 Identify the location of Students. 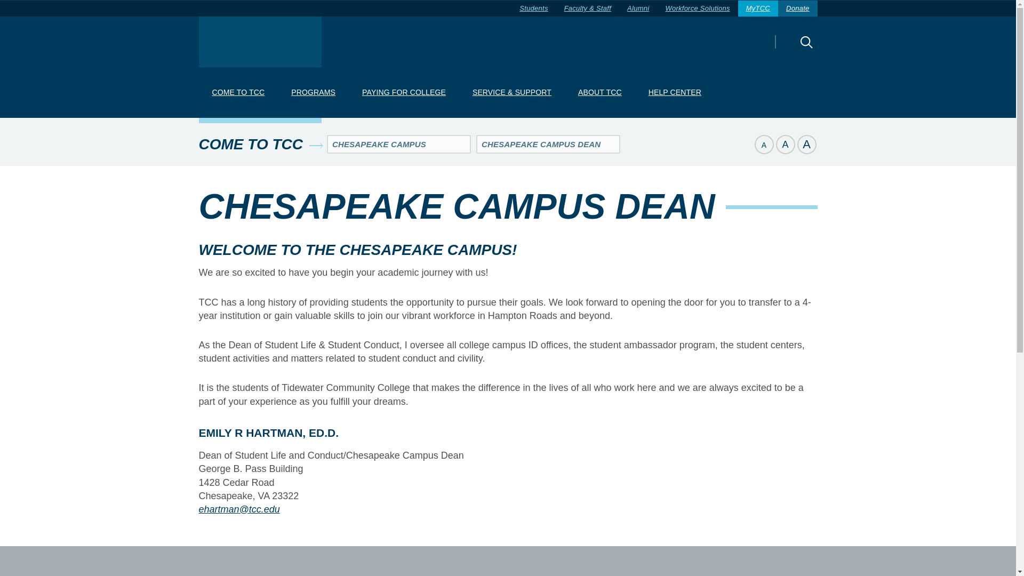
(533, 9).